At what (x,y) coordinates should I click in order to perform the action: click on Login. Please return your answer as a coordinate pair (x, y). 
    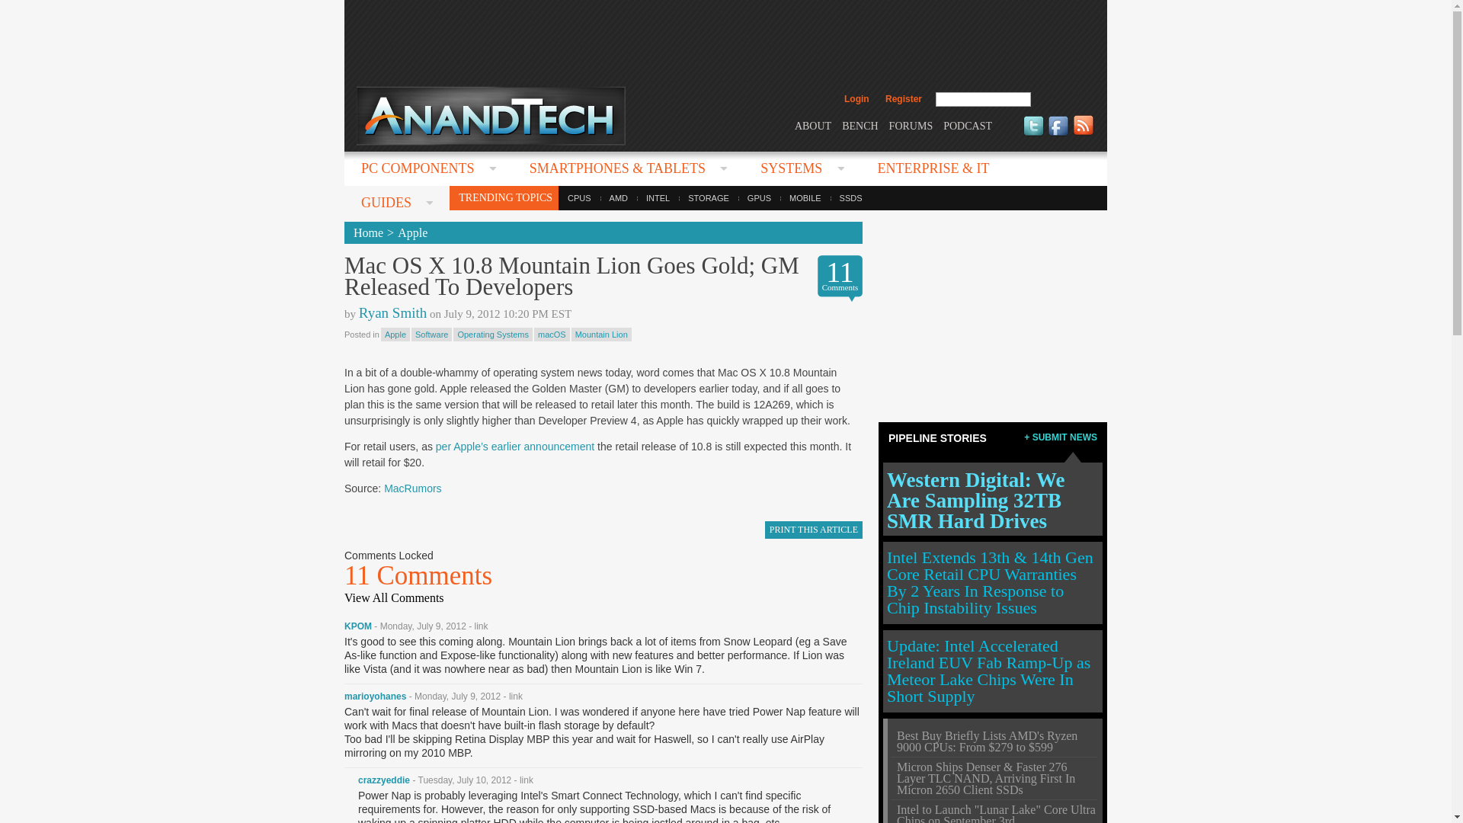
    Looking at the image, I should click on (856, 99).